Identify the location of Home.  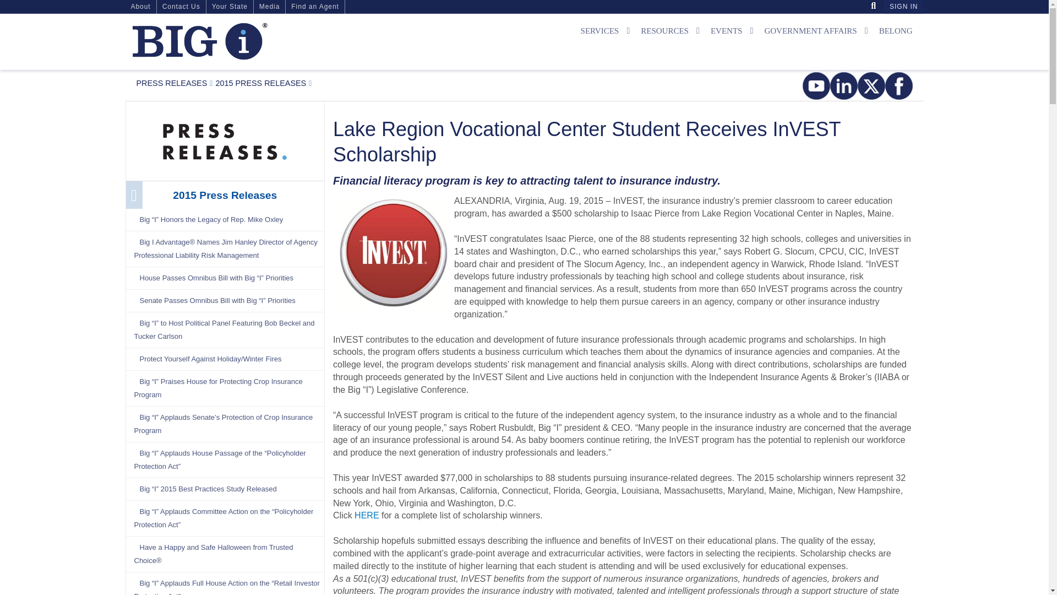
(254, 41).